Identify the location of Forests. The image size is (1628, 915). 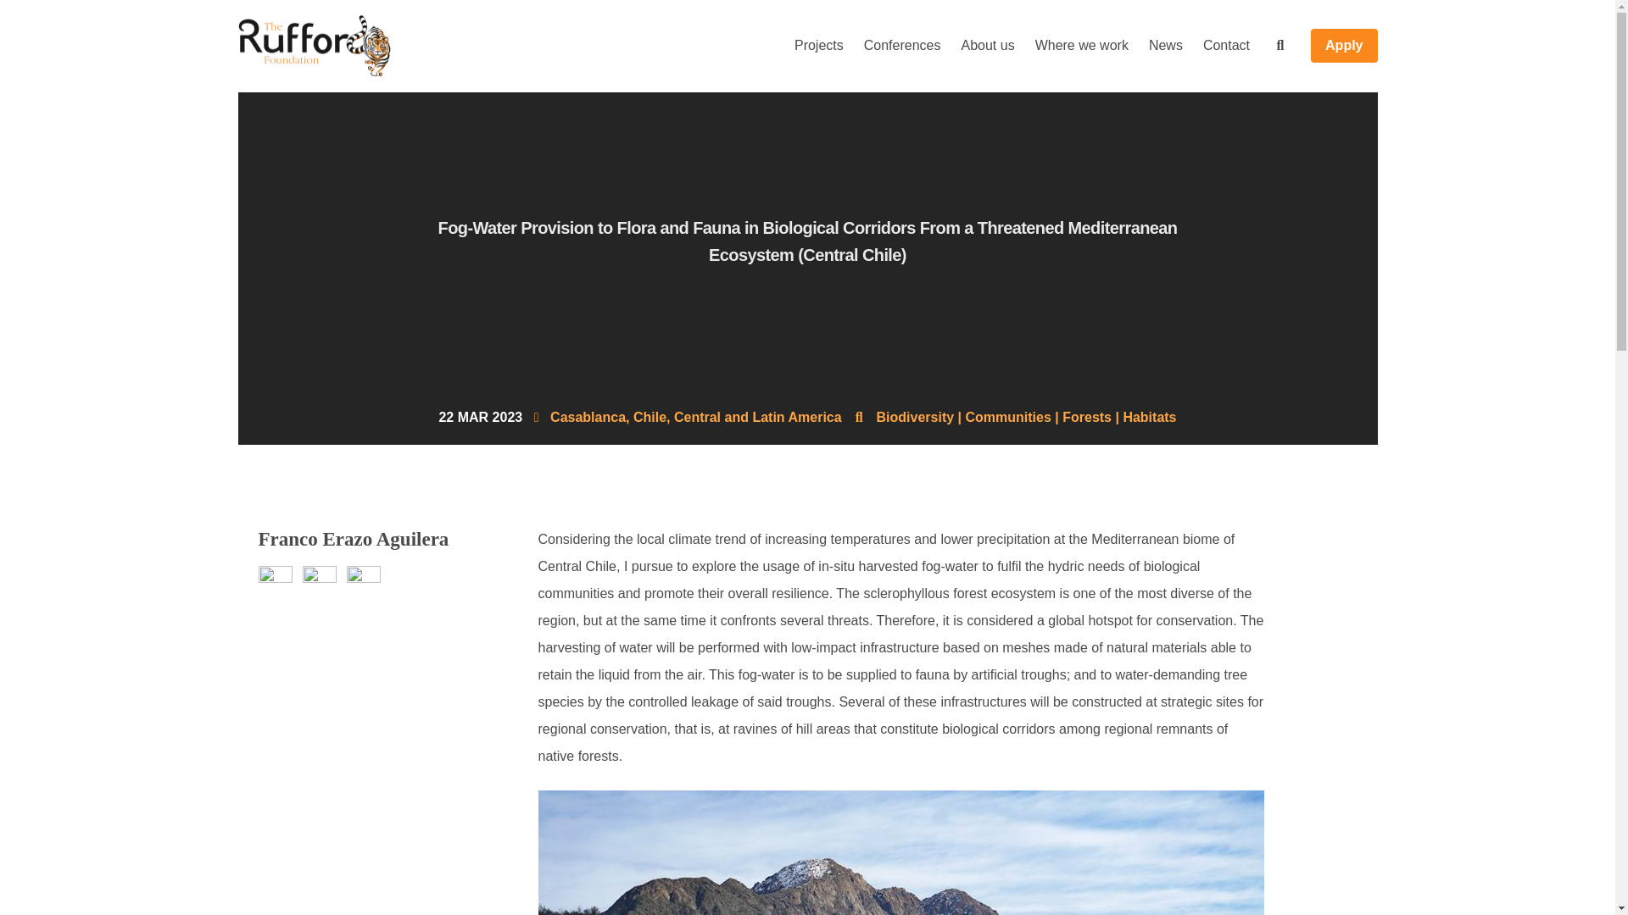
(1087, 417).